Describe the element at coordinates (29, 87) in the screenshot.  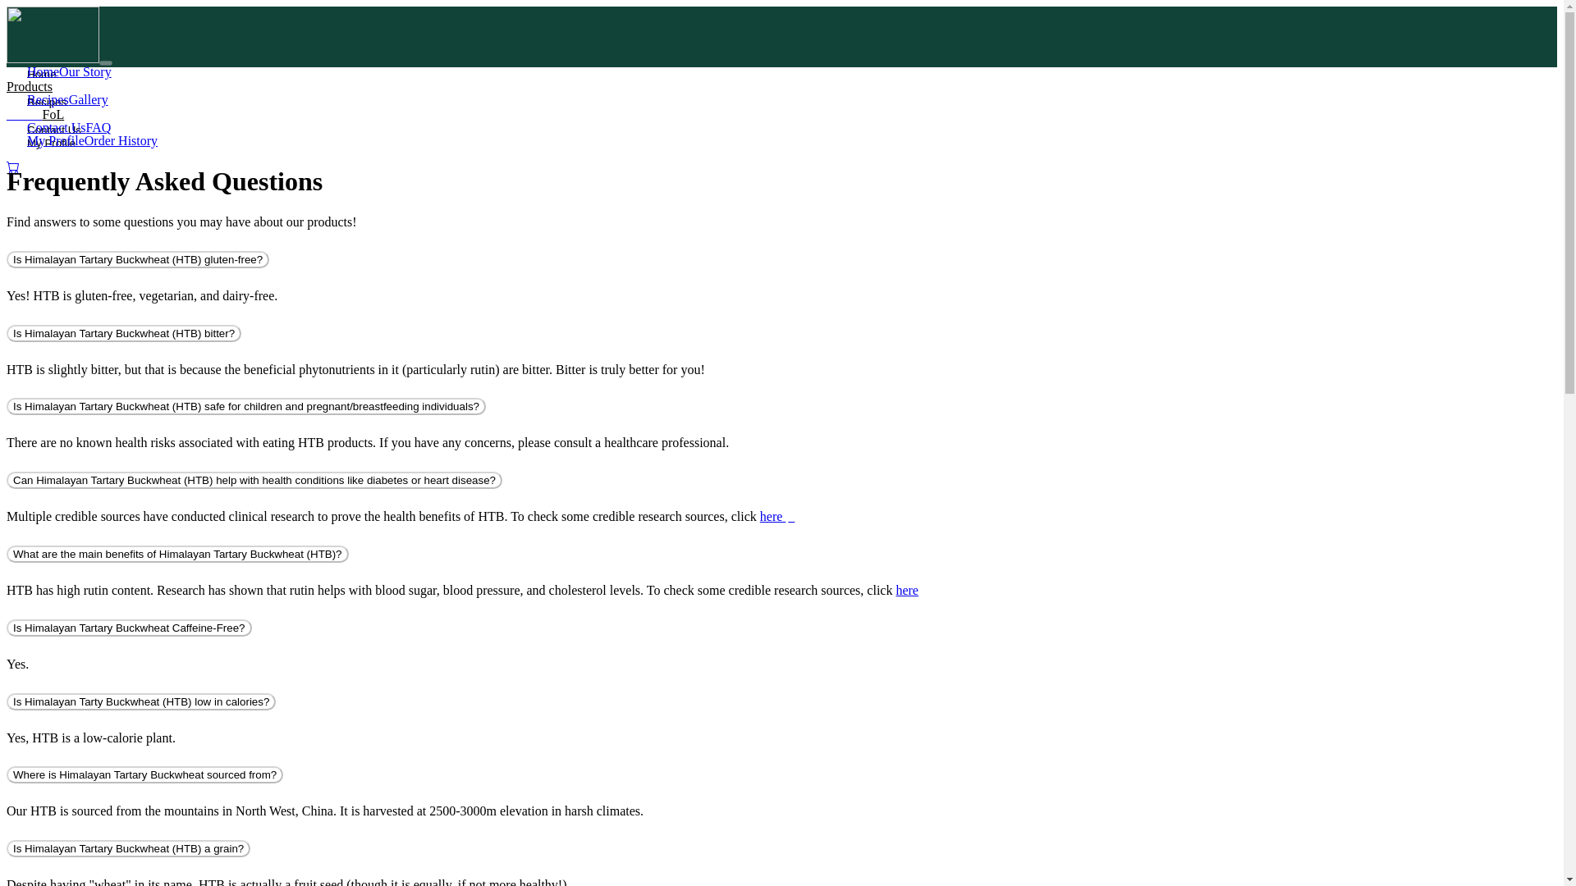
I see `Products` at that location.